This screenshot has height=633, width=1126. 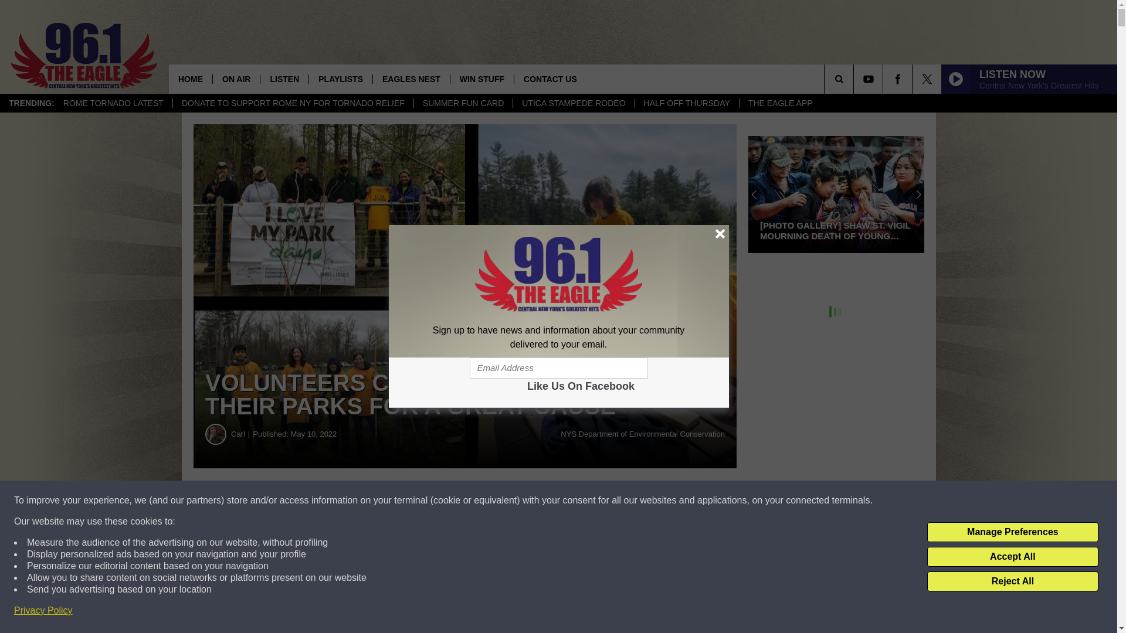 I want to click on SEARCH, so click(x=855, y=79).